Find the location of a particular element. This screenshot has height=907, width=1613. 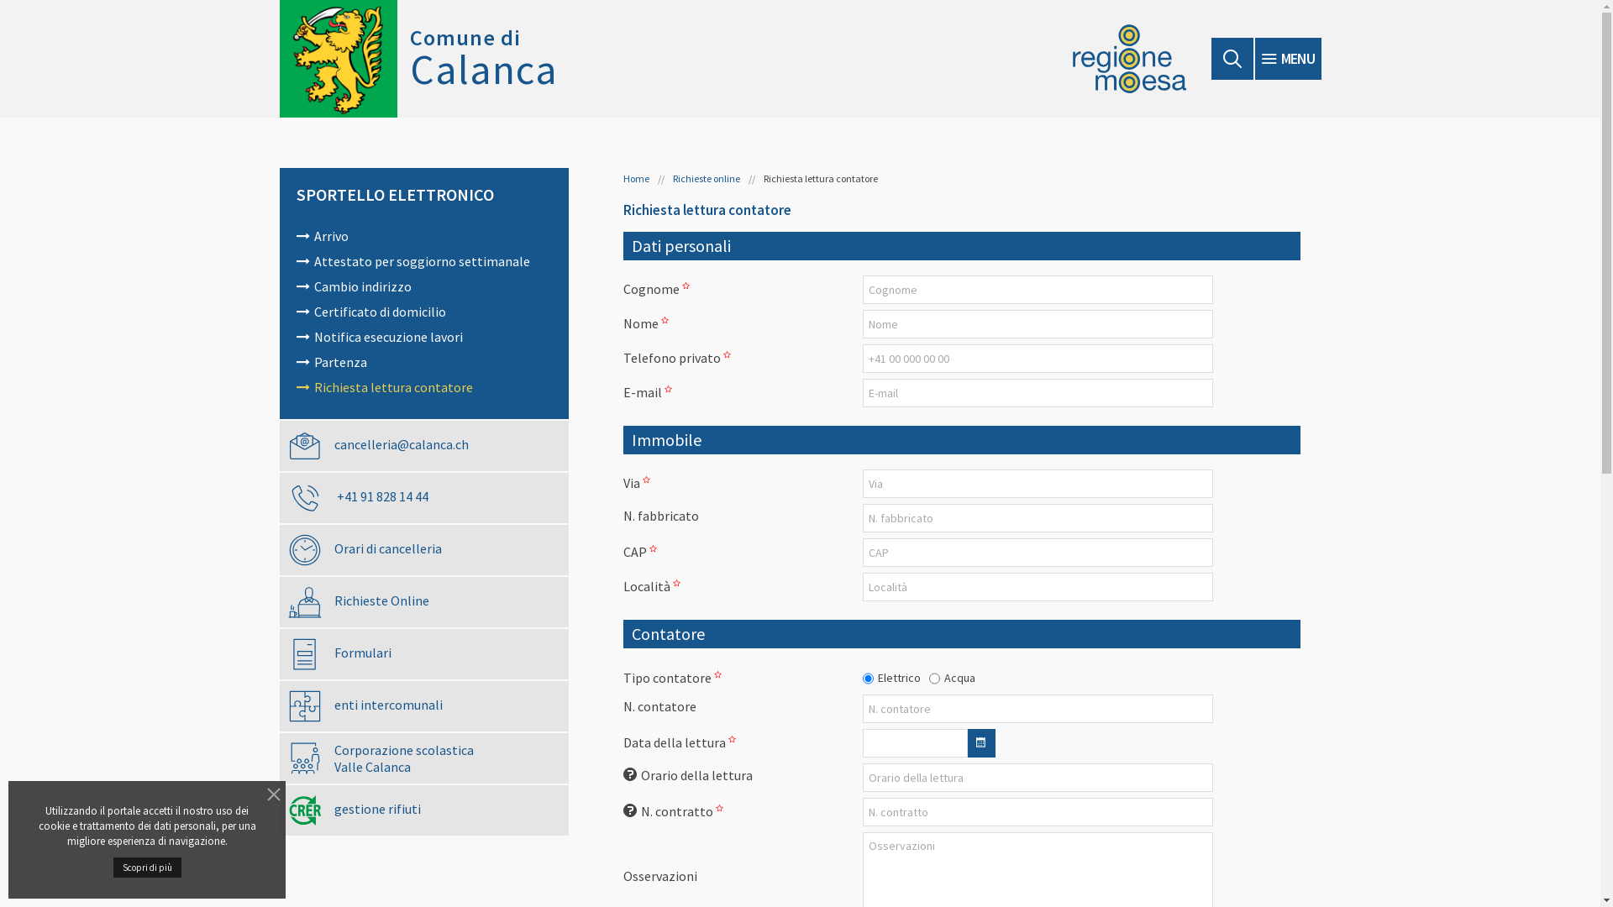

... is located at coordinates (981, 743).